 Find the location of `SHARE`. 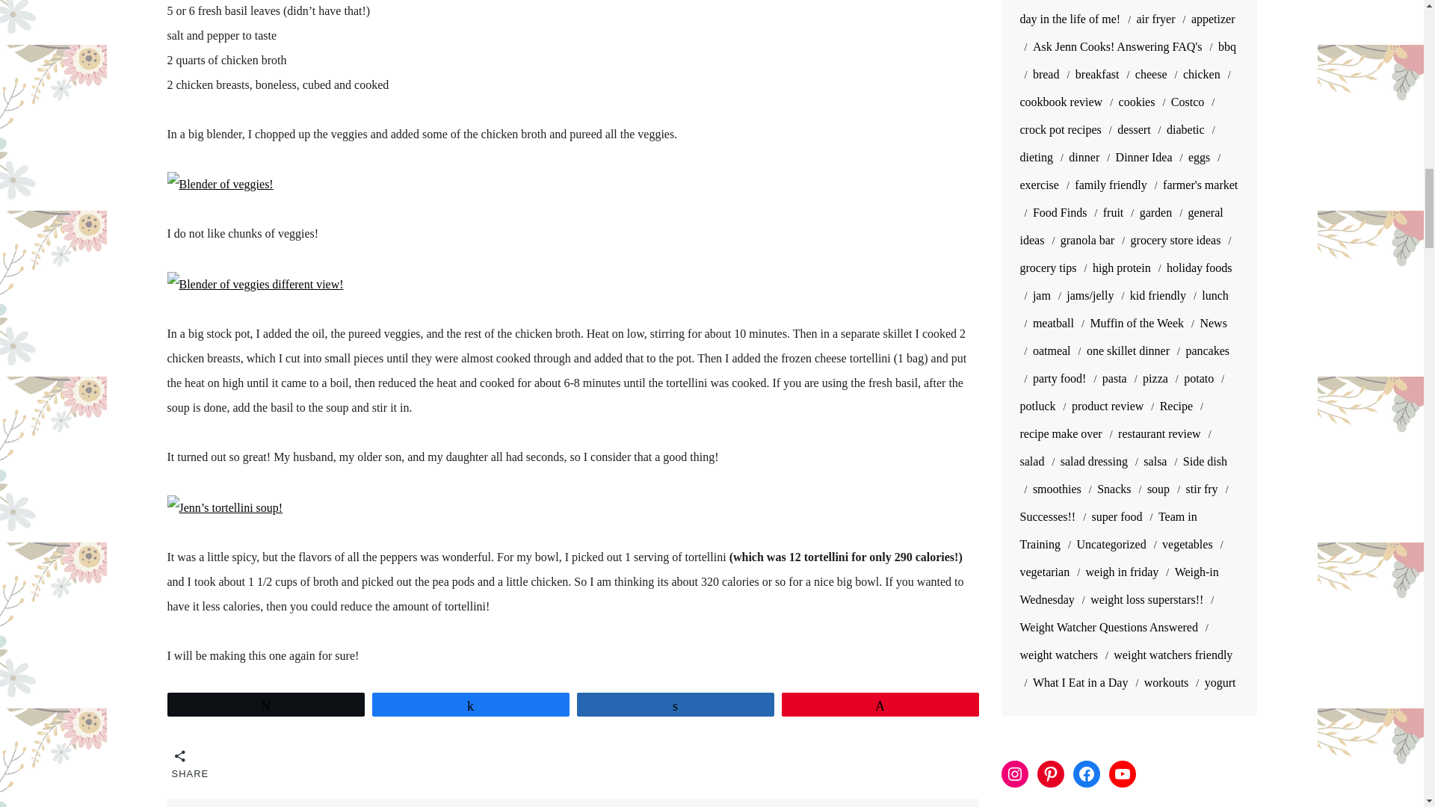

SHARE is located at coordinates (181, 761).